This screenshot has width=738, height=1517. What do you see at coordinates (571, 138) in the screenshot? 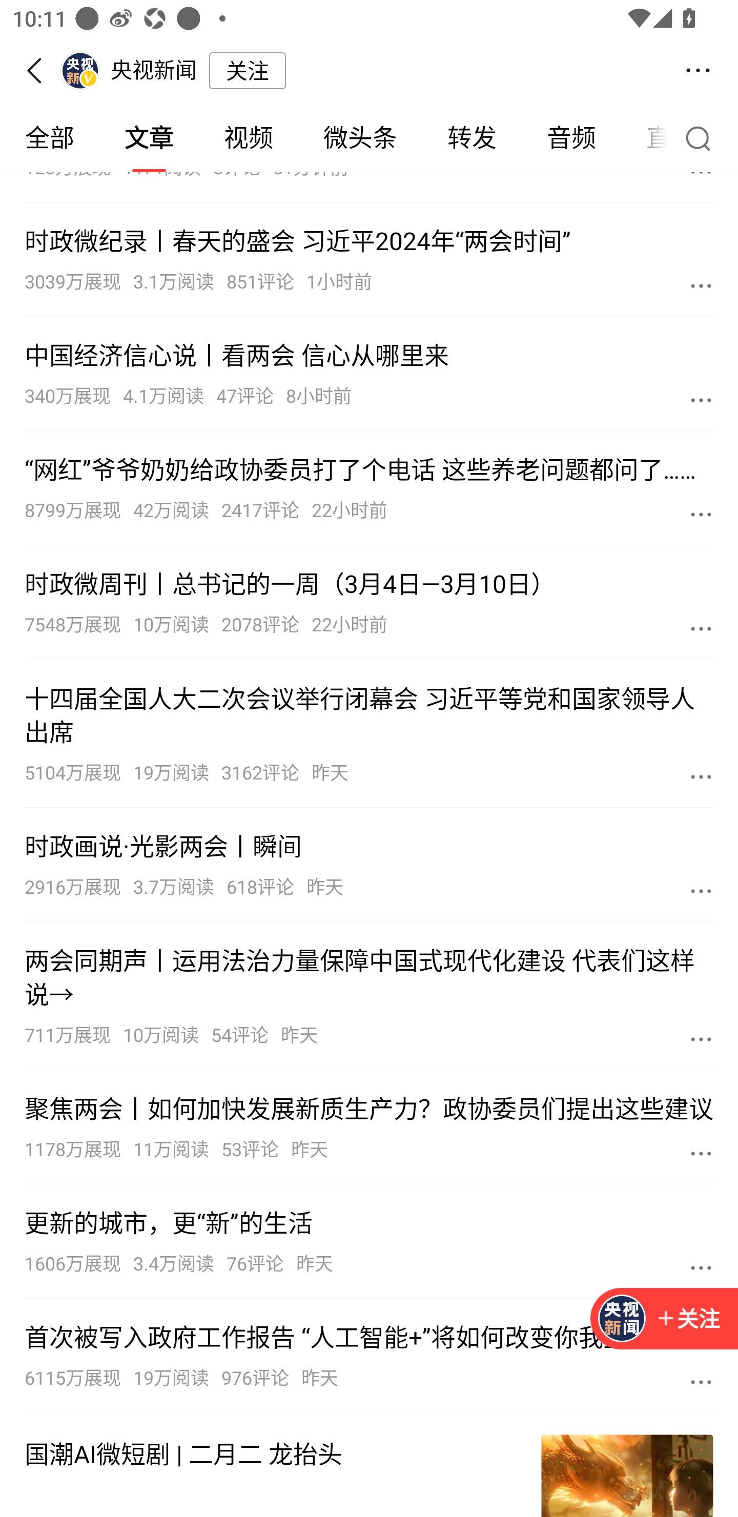
I see `音频` at bounding box center [571, 138].